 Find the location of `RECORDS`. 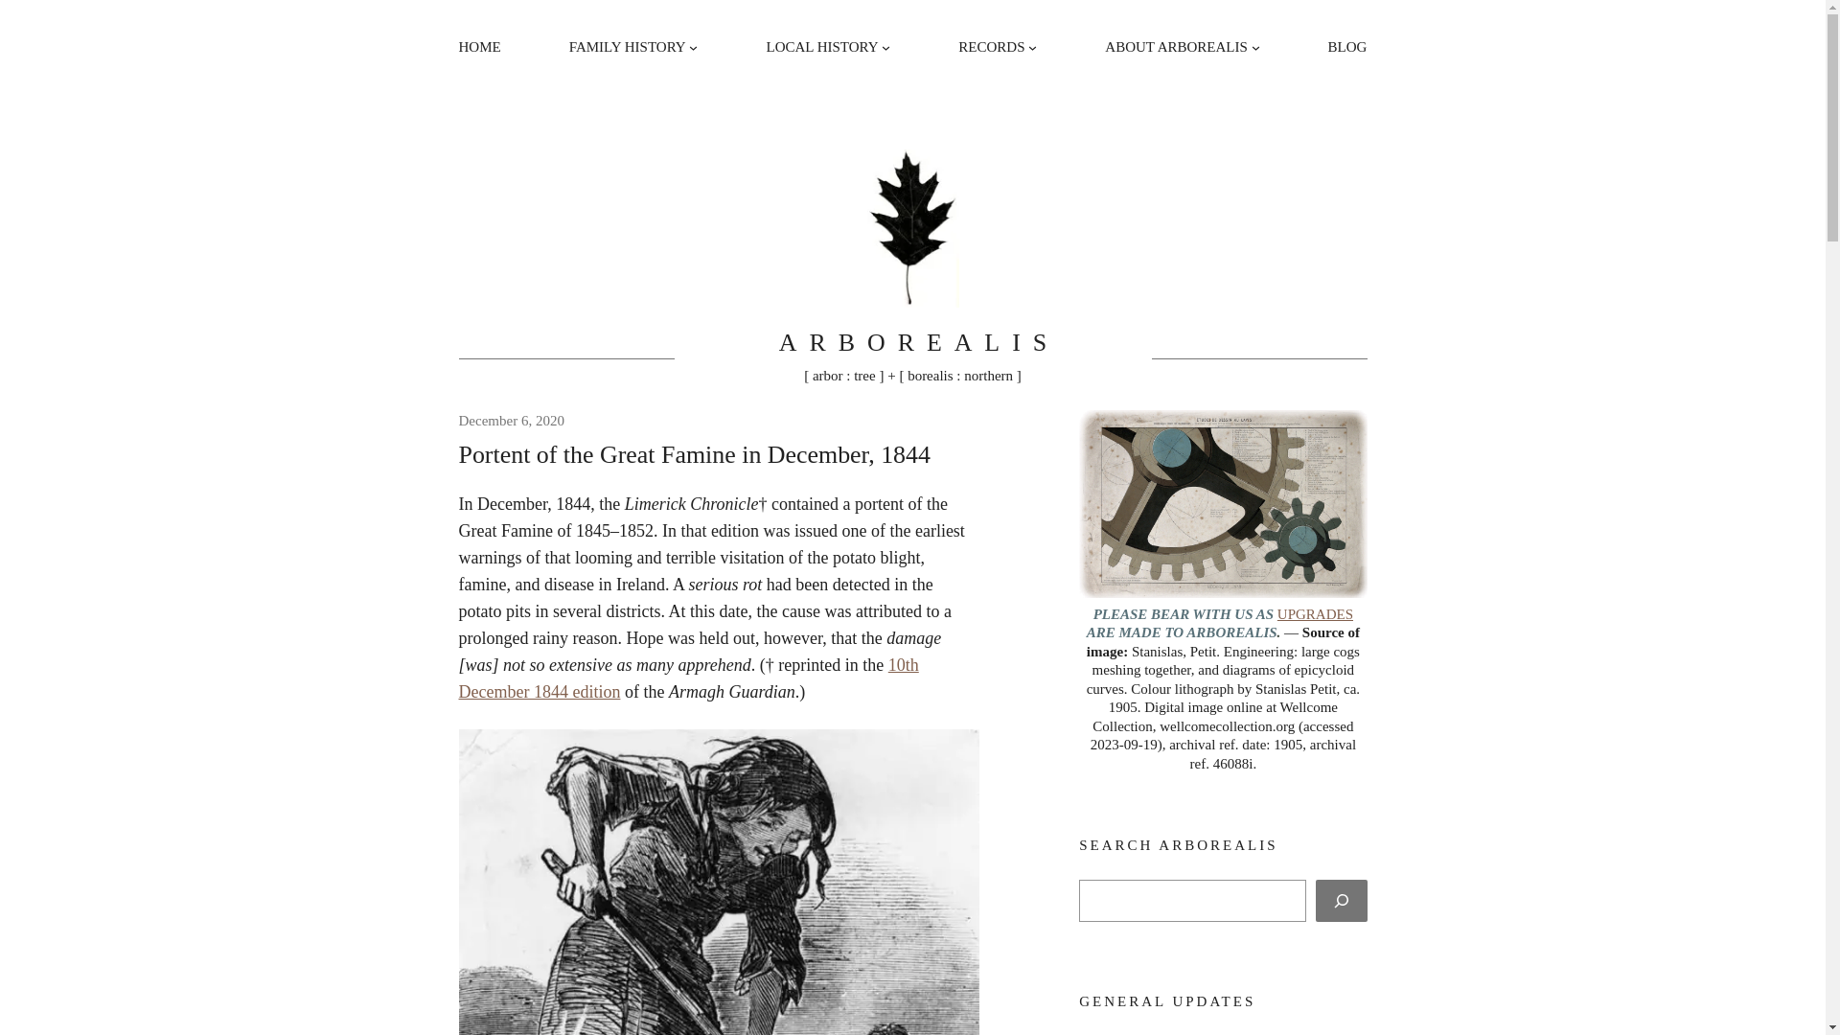

RECORDS is located at coordinates (991, 48).